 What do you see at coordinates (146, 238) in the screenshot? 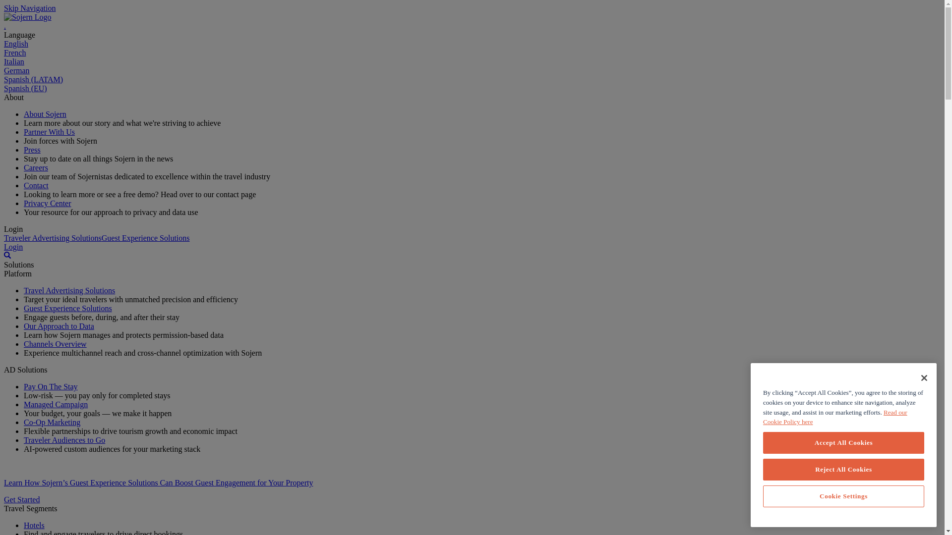
I see `Guest Experience Solutions` at bounding box center [146, 238].